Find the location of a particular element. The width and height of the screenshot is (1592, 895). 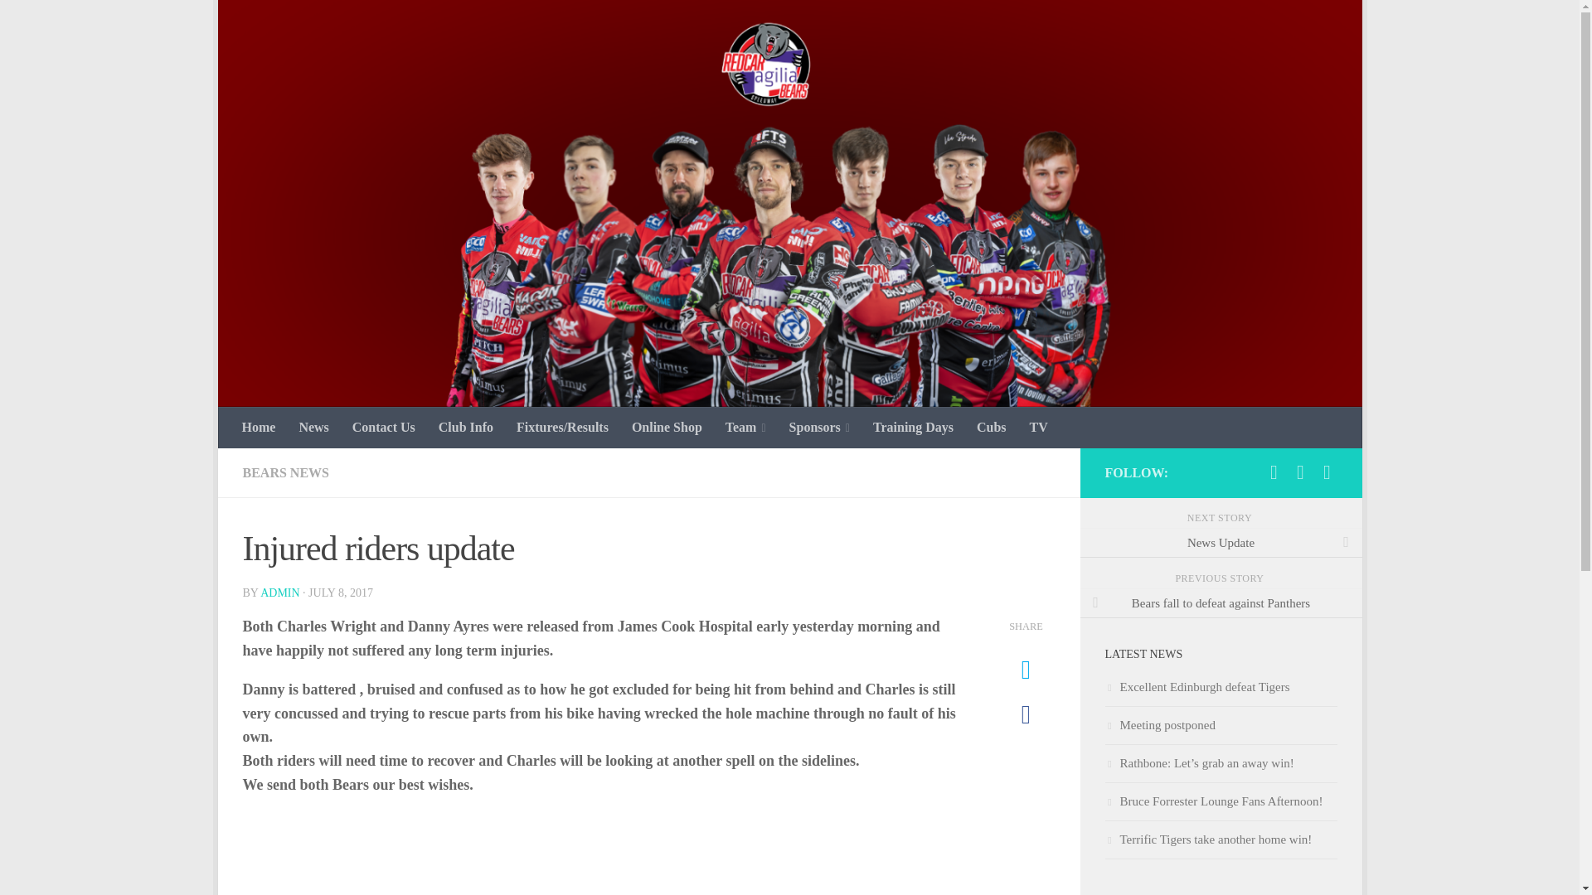

Online Shop is located at coordinates (667, 428).